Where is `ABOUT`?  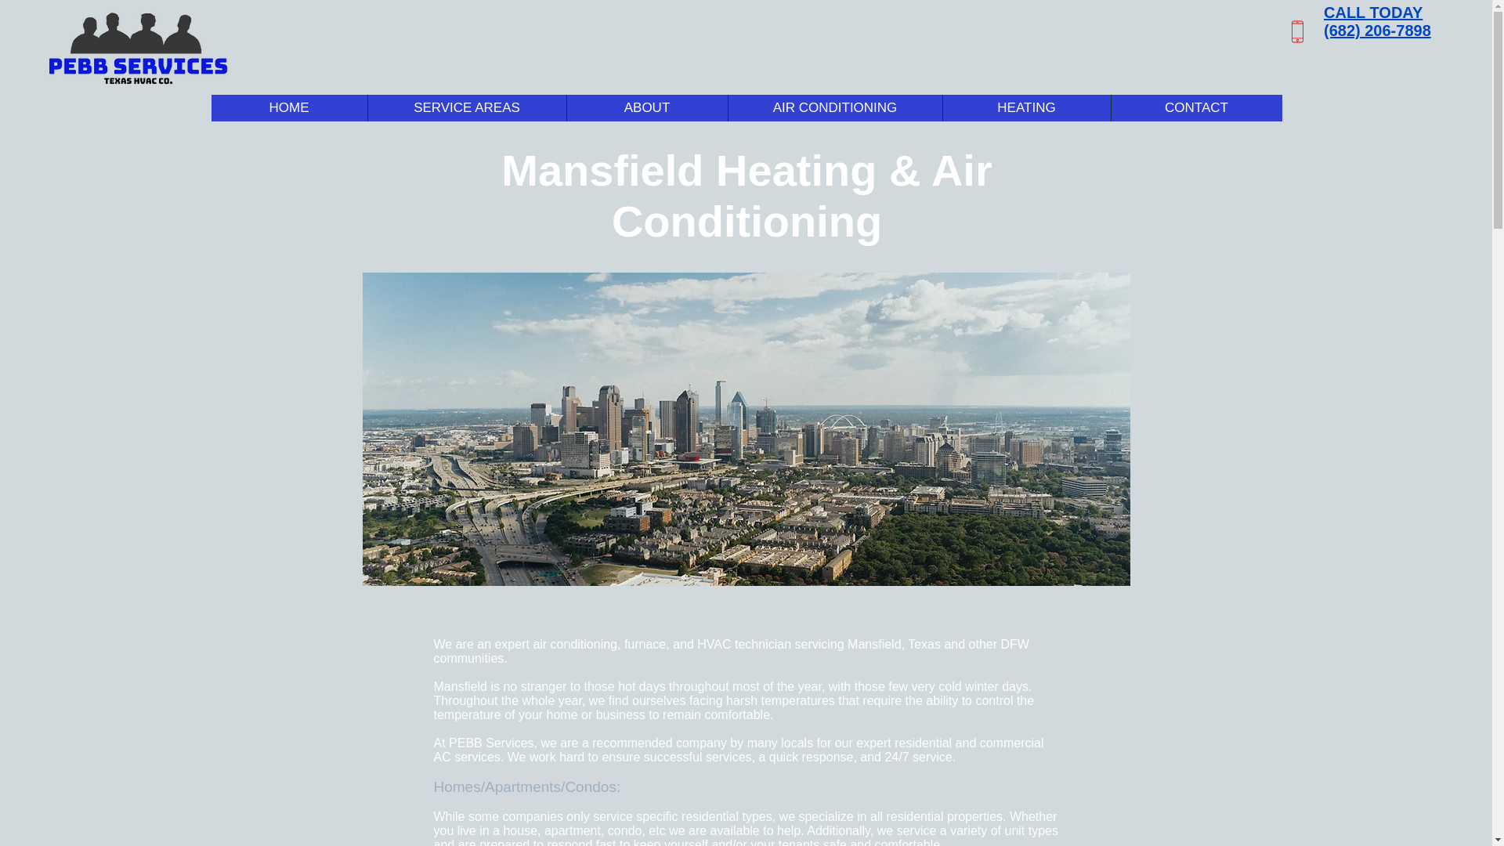
ABOUT is located at coordinates (645, 108).